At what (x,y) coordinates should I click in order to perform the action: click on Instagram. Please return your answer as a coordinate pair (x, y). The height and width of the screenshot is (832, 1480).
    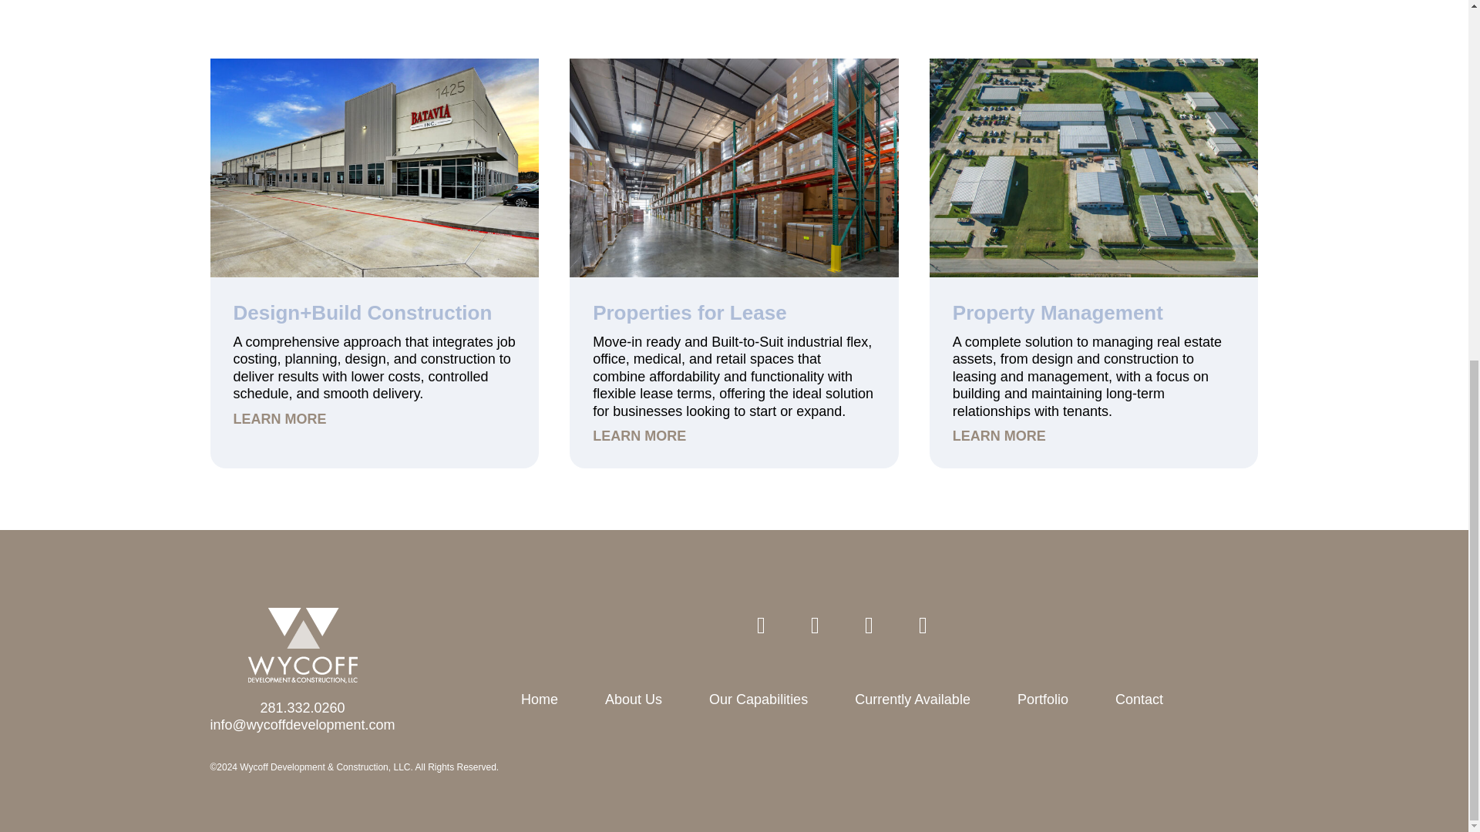
    Looking at the image, I should click on (869, 626).